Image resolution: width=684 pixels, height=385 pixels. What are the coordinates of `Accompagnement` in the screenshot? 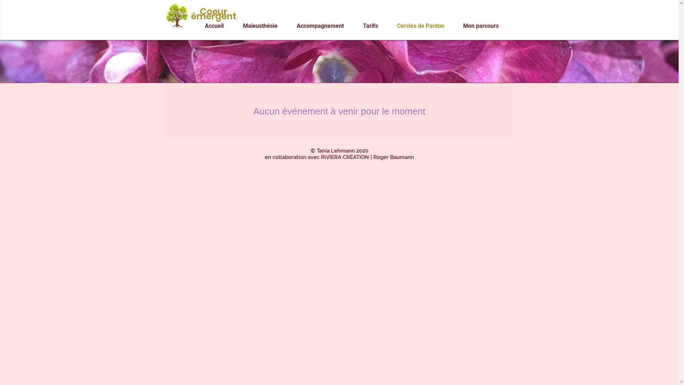 It's located at (325, 26).